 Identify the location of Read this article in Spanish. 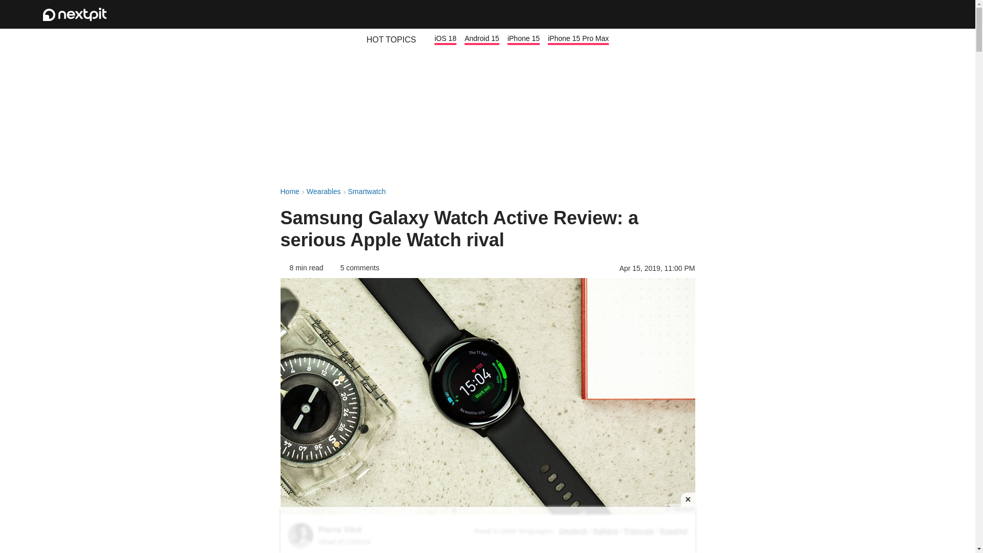
(673, 531).